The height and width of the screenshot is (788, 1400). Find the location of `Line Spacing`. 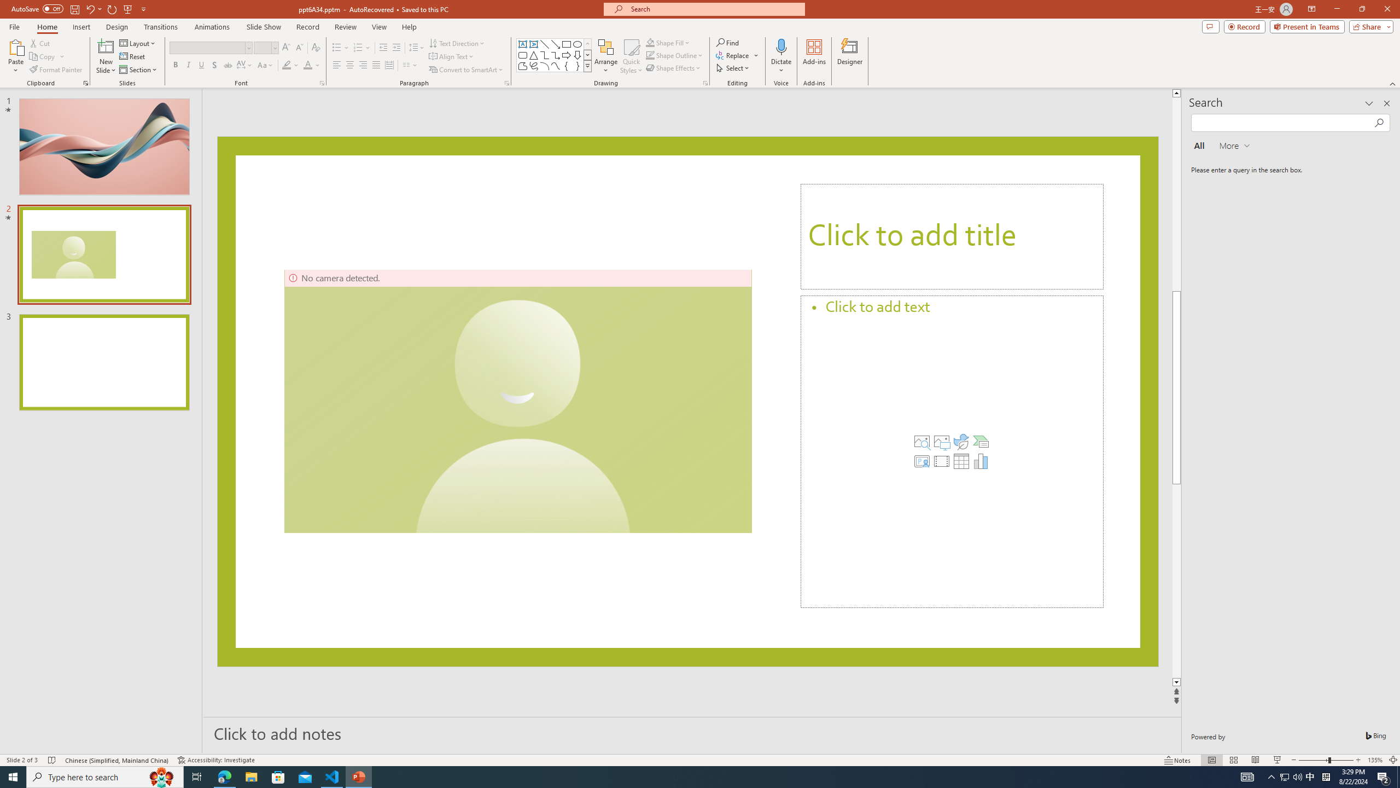

Line Spacing is located at coordinates (417, 48).